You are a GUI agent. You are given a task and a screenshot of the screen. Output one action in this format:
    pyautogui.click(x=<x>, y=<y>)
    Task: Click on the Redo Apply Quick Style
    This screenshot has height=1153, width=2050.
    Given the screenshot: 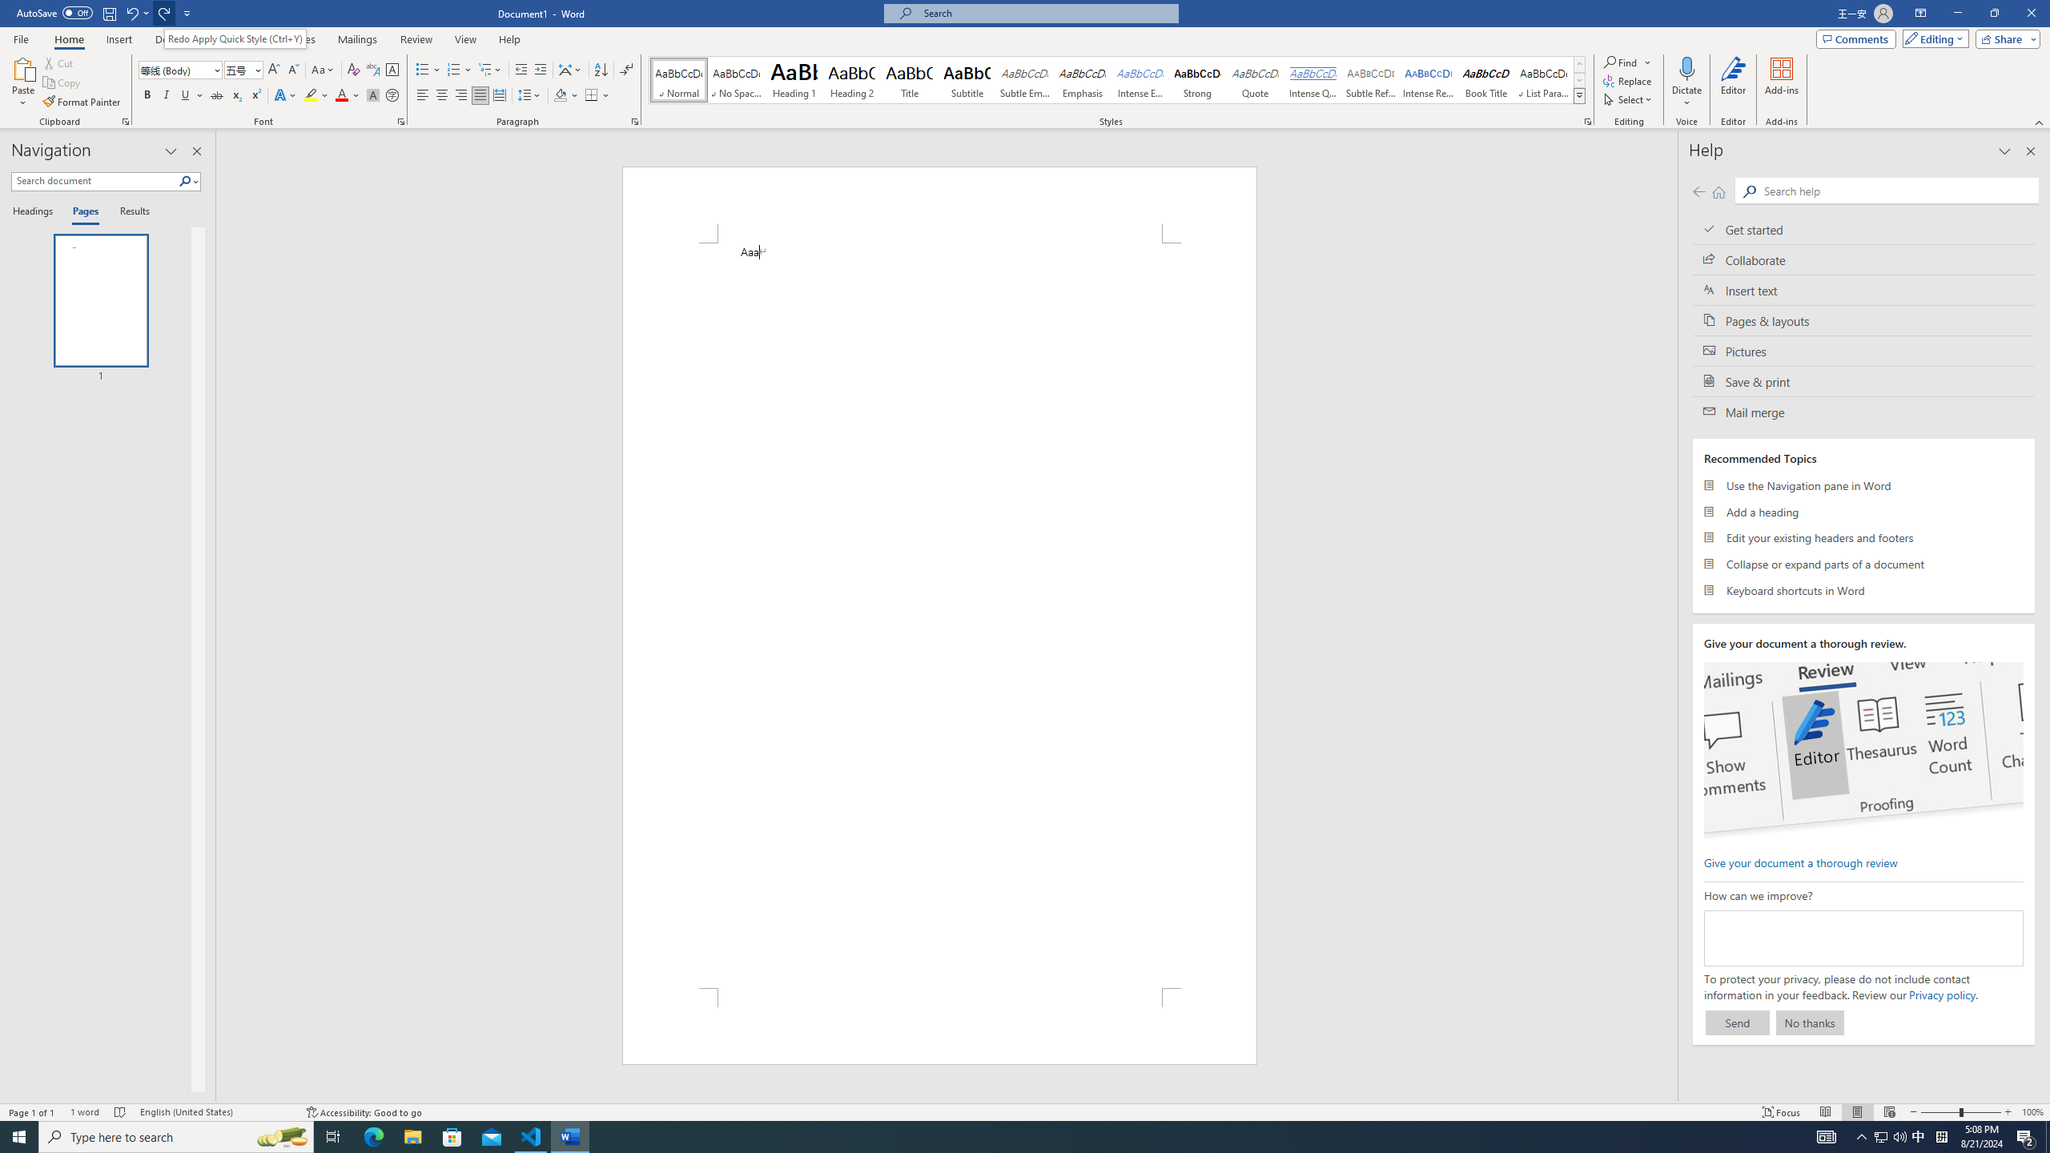 What is the action you would take?
    pyautogui.click(x=165, y=13)
    